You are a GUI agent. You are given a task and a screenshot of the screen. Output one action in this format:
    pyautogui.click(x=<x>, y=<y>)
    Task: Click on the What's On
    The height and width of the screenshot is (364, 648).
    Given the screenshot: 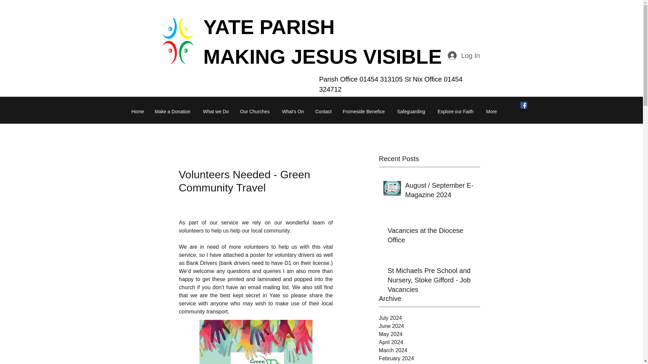 What is the action you would take?
    pyautogui.click(x=293, y=111)
    